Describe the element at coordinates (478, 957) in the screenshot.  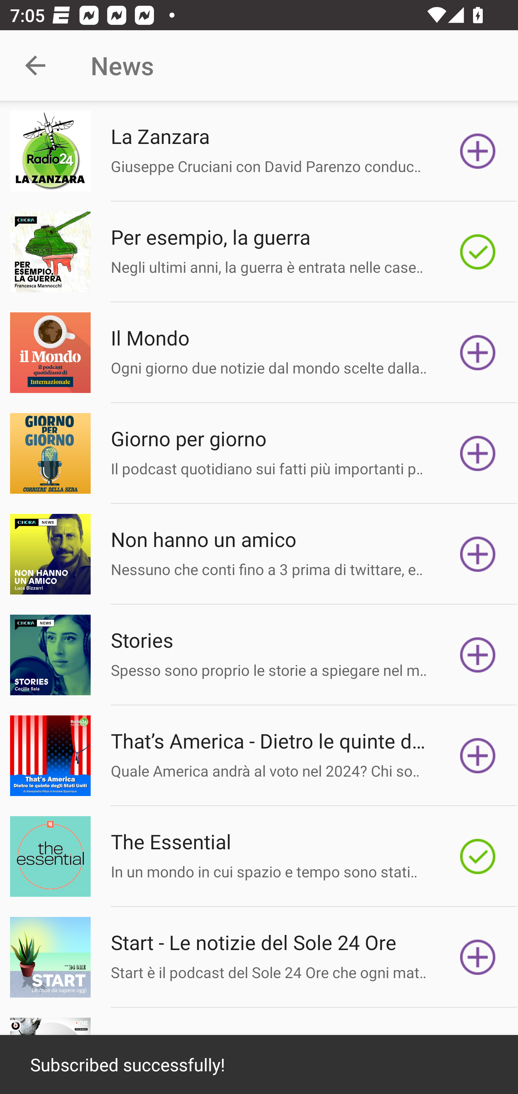
I see `Subscribe` at that location.